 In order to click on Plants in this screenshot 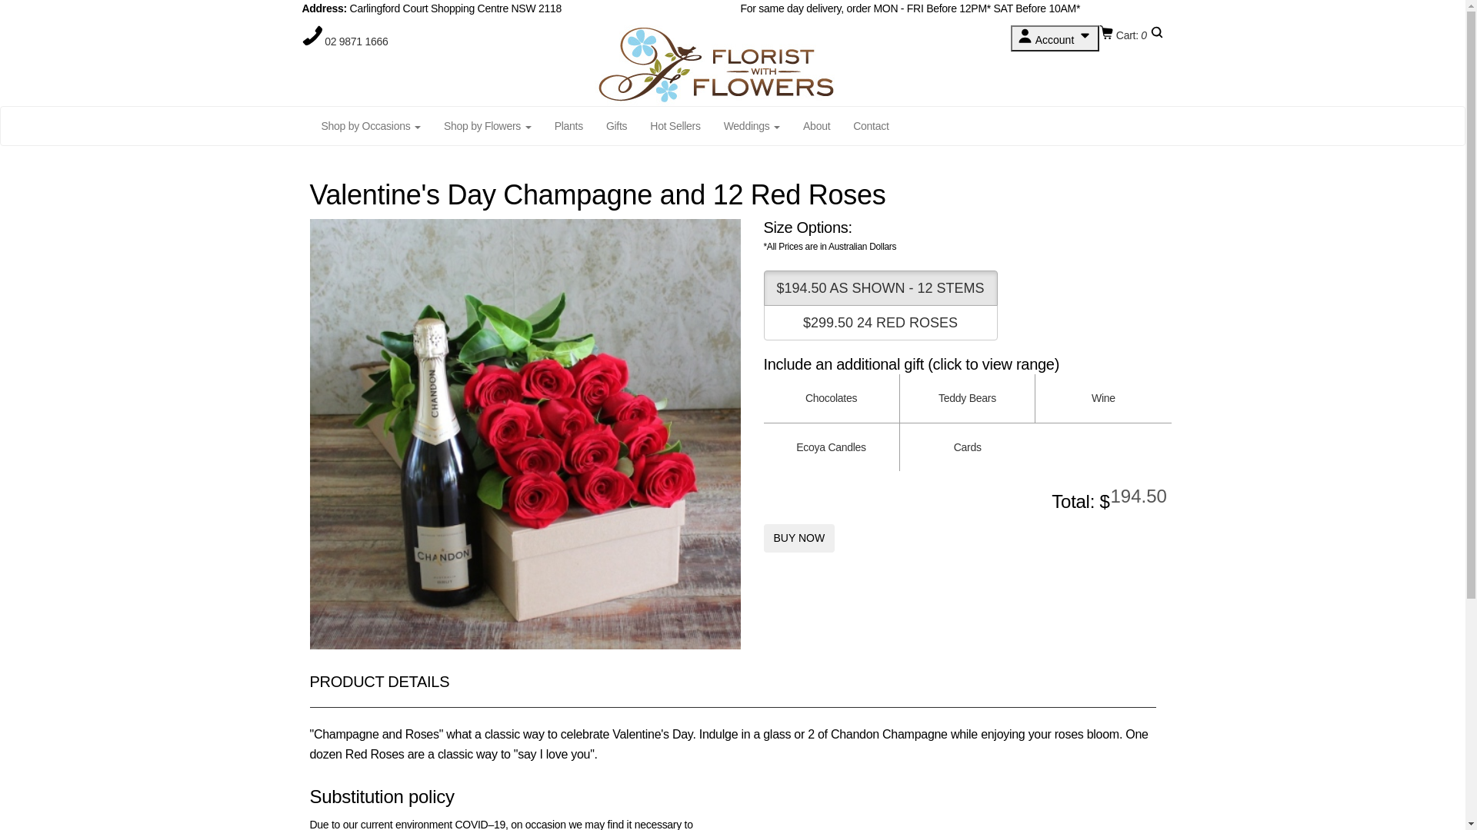, I will do `click(569, 126)`.